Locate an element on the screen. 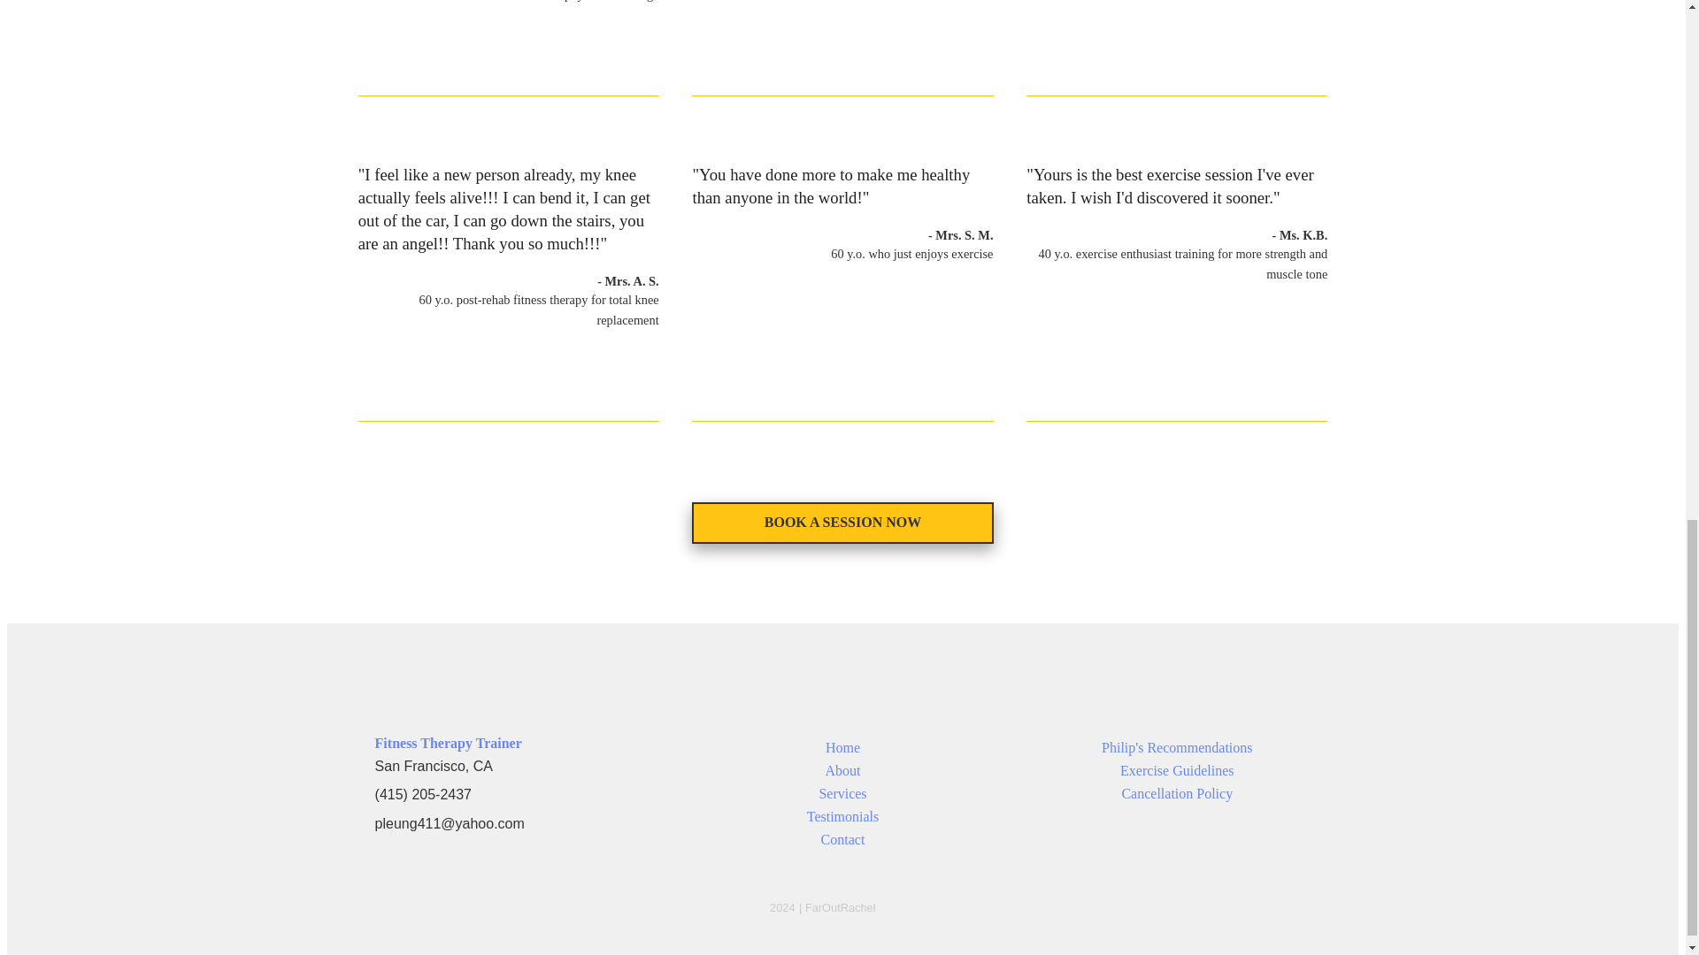 The width and height of the screenshot is (1699, 955). Home is located at coordinates (842, 748).